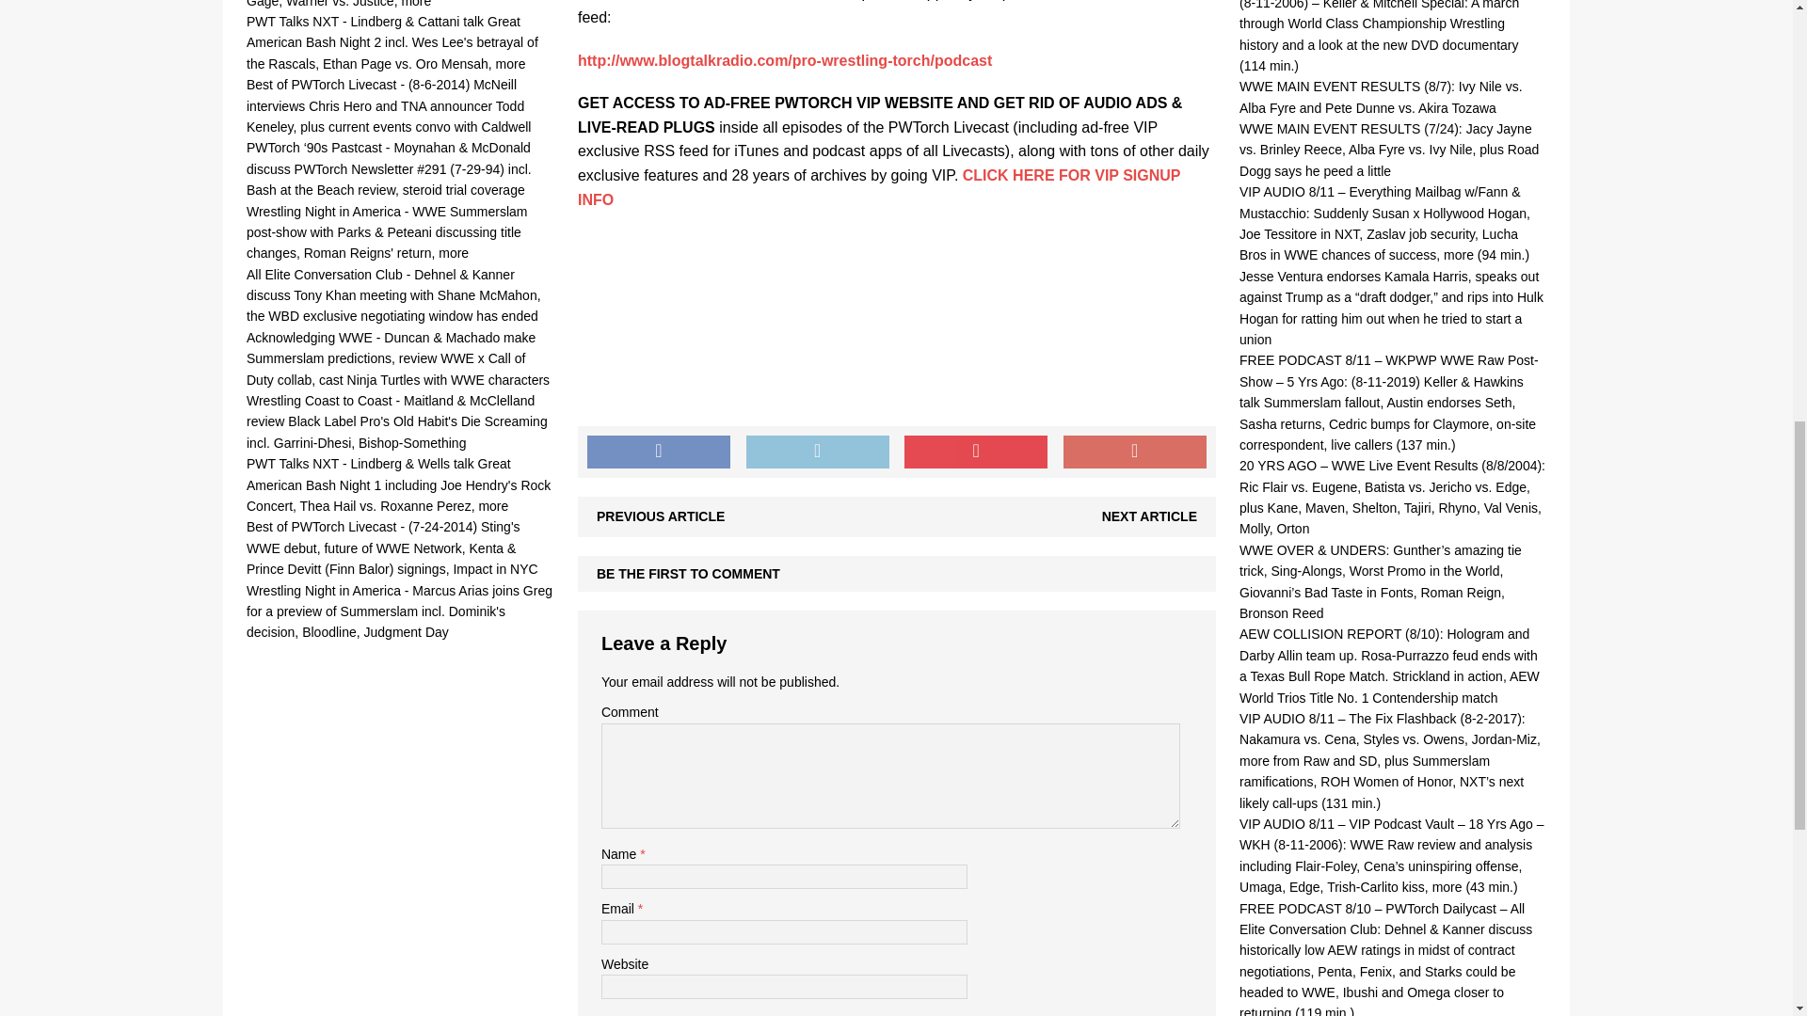 This screenshot has height=1016, width=1807. Describe the element at coordinates (976, 452) in the screenshot. I see `Pin This Post` at that location.